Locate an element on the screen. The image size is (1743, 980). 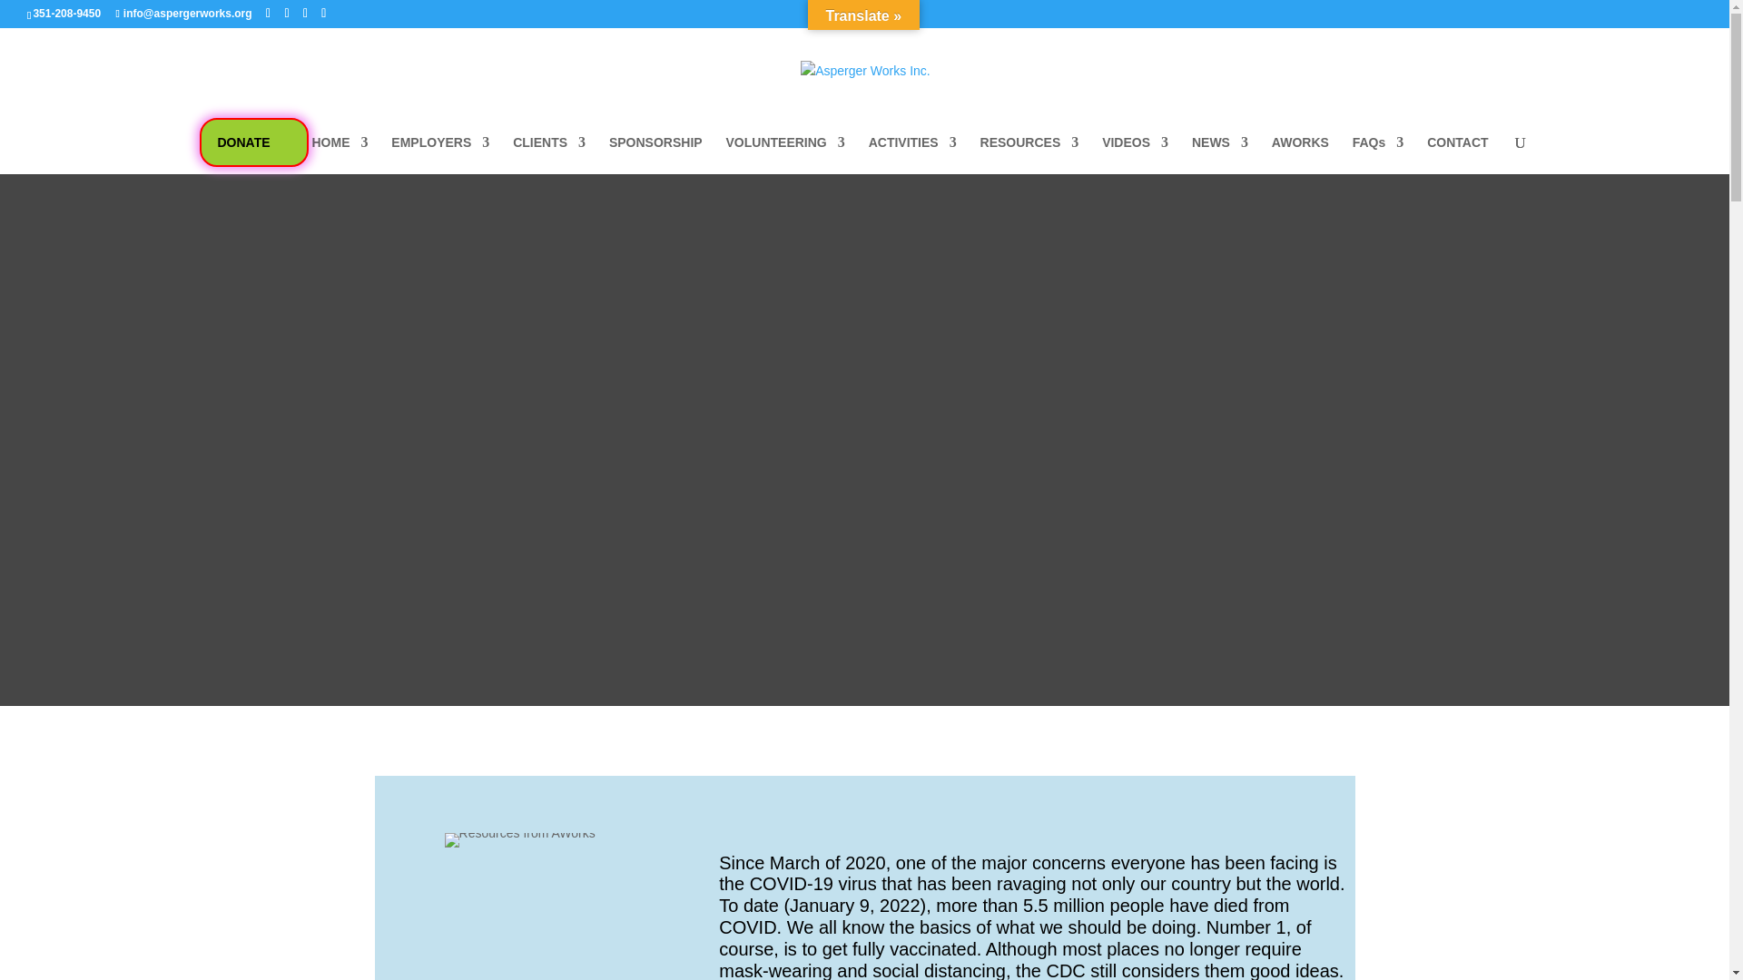
VOLUNTEERING is located at coordinates (786, 155).